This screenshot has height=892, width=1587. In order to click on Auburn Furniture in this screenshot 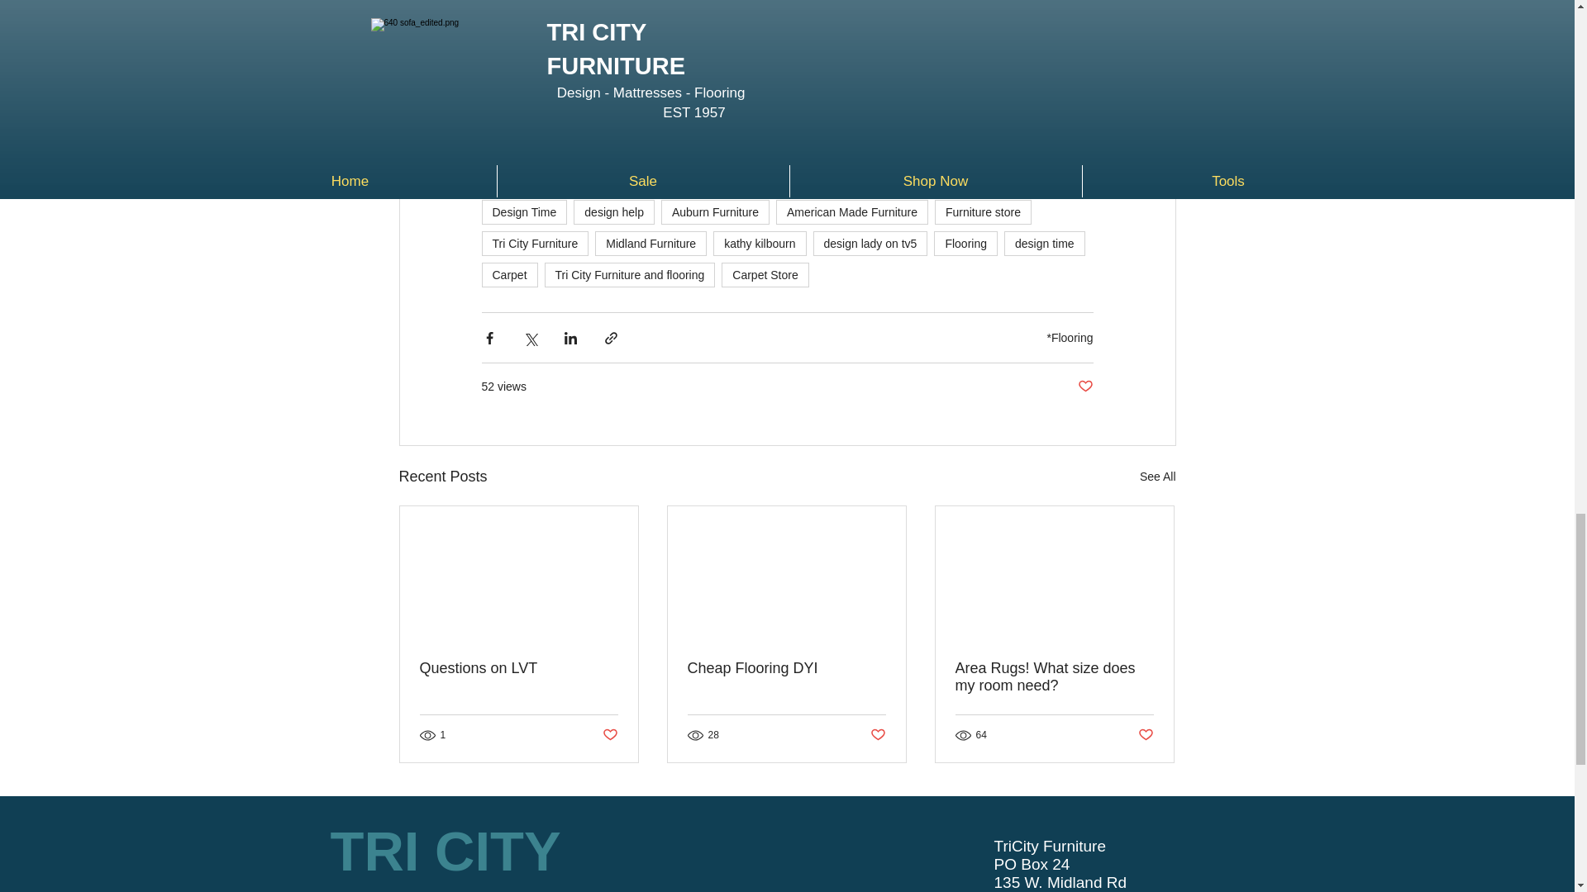, I will do `click(716, 211)`.